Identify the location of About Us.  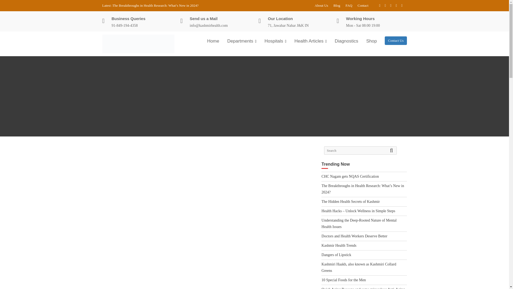
(321, 5).